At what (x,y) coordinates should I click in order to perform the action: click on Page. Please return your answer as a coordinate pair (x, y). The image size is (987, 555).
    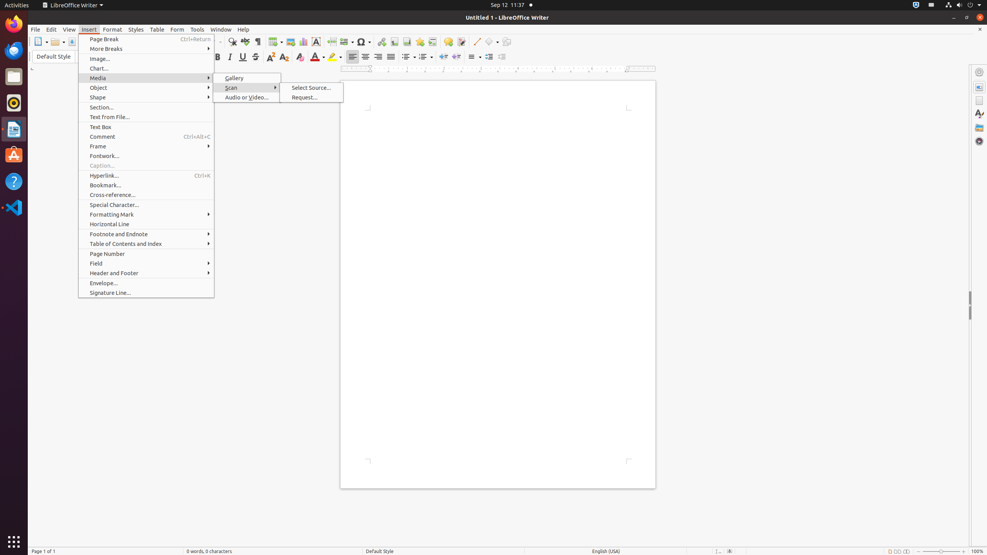
    Looking at the image, I should click on (979, 101).